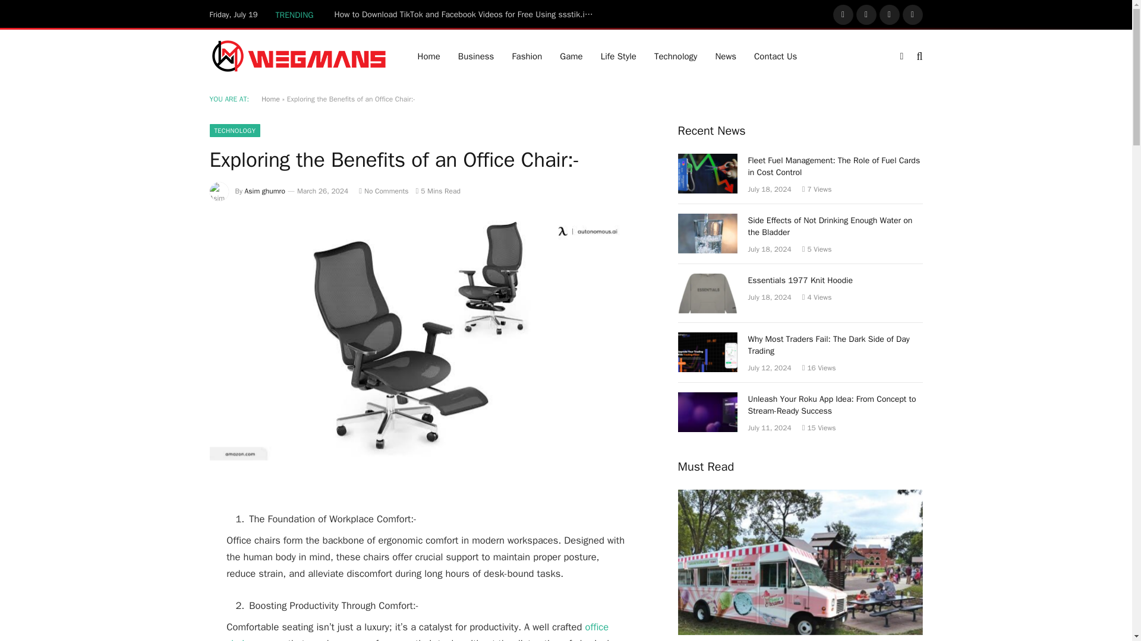 This screenshot has height=641, width=1141. I want to click on No Comments, so click(384, 191).